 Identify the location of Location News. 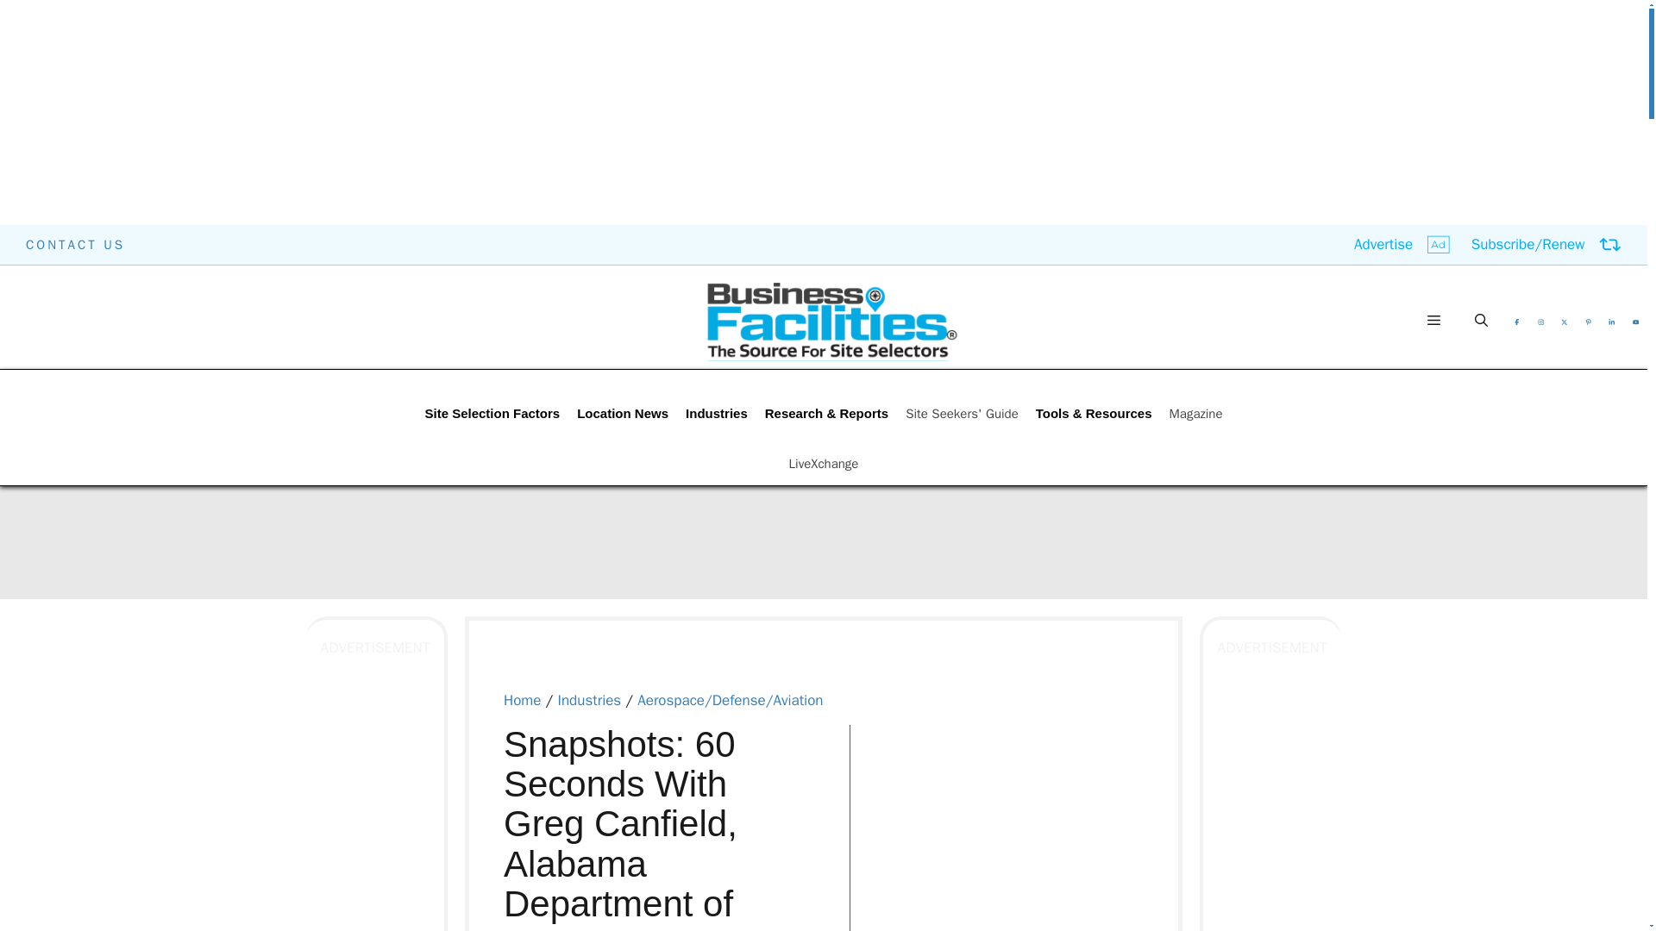
(623, 414).